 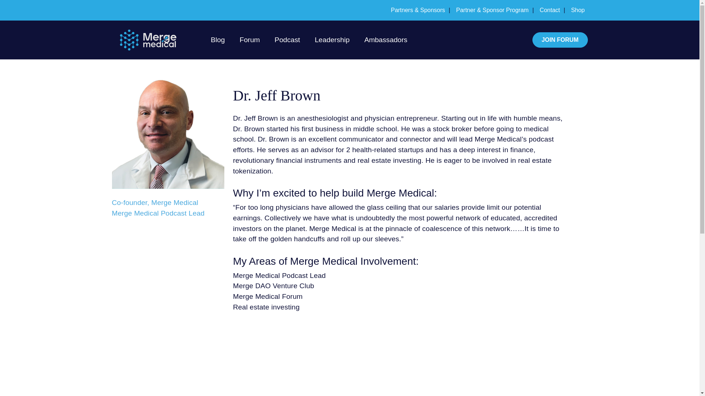 I want to click on Contact, so click(x=552, y=10).